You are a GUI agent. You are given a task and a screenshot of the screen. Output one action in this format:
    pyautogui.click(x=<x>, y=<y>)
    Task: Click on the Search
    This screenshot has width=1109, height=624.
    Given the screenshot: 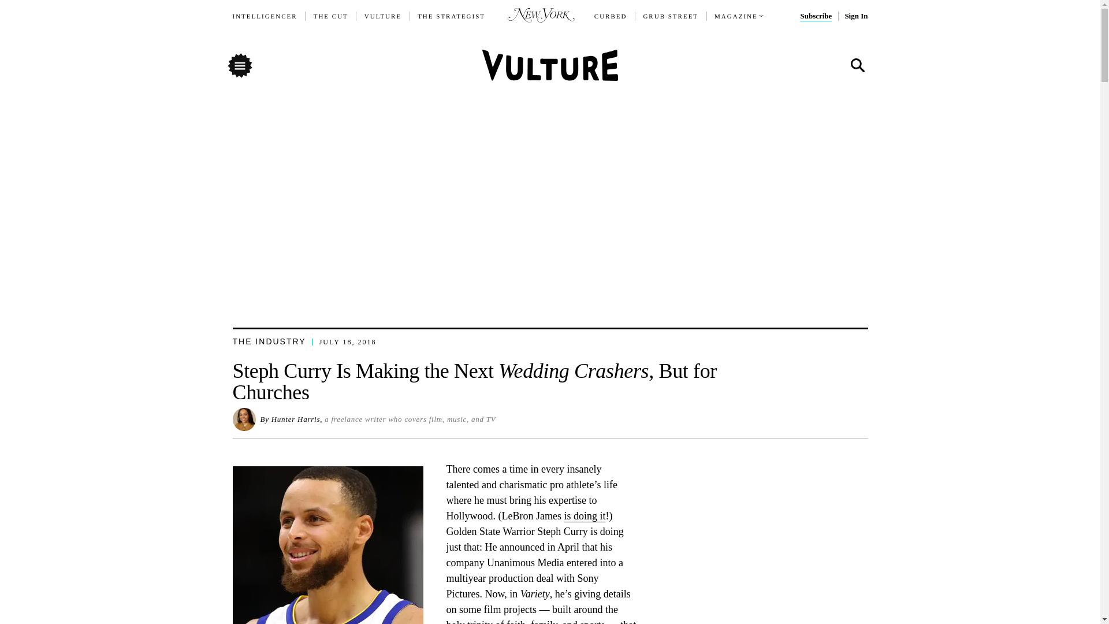 What is the action you would take?
    pyautogui.click(x=857, y=66)
    